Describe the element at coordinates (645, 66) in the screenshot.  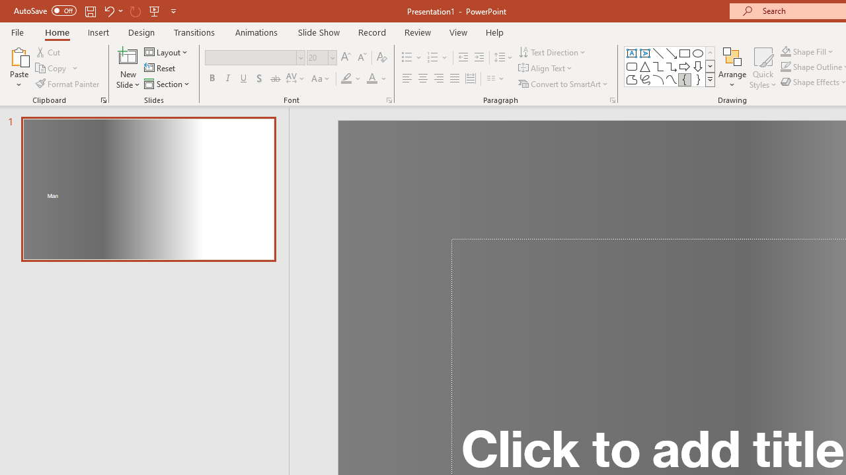
I see `Isosceles Triangle` at that location.